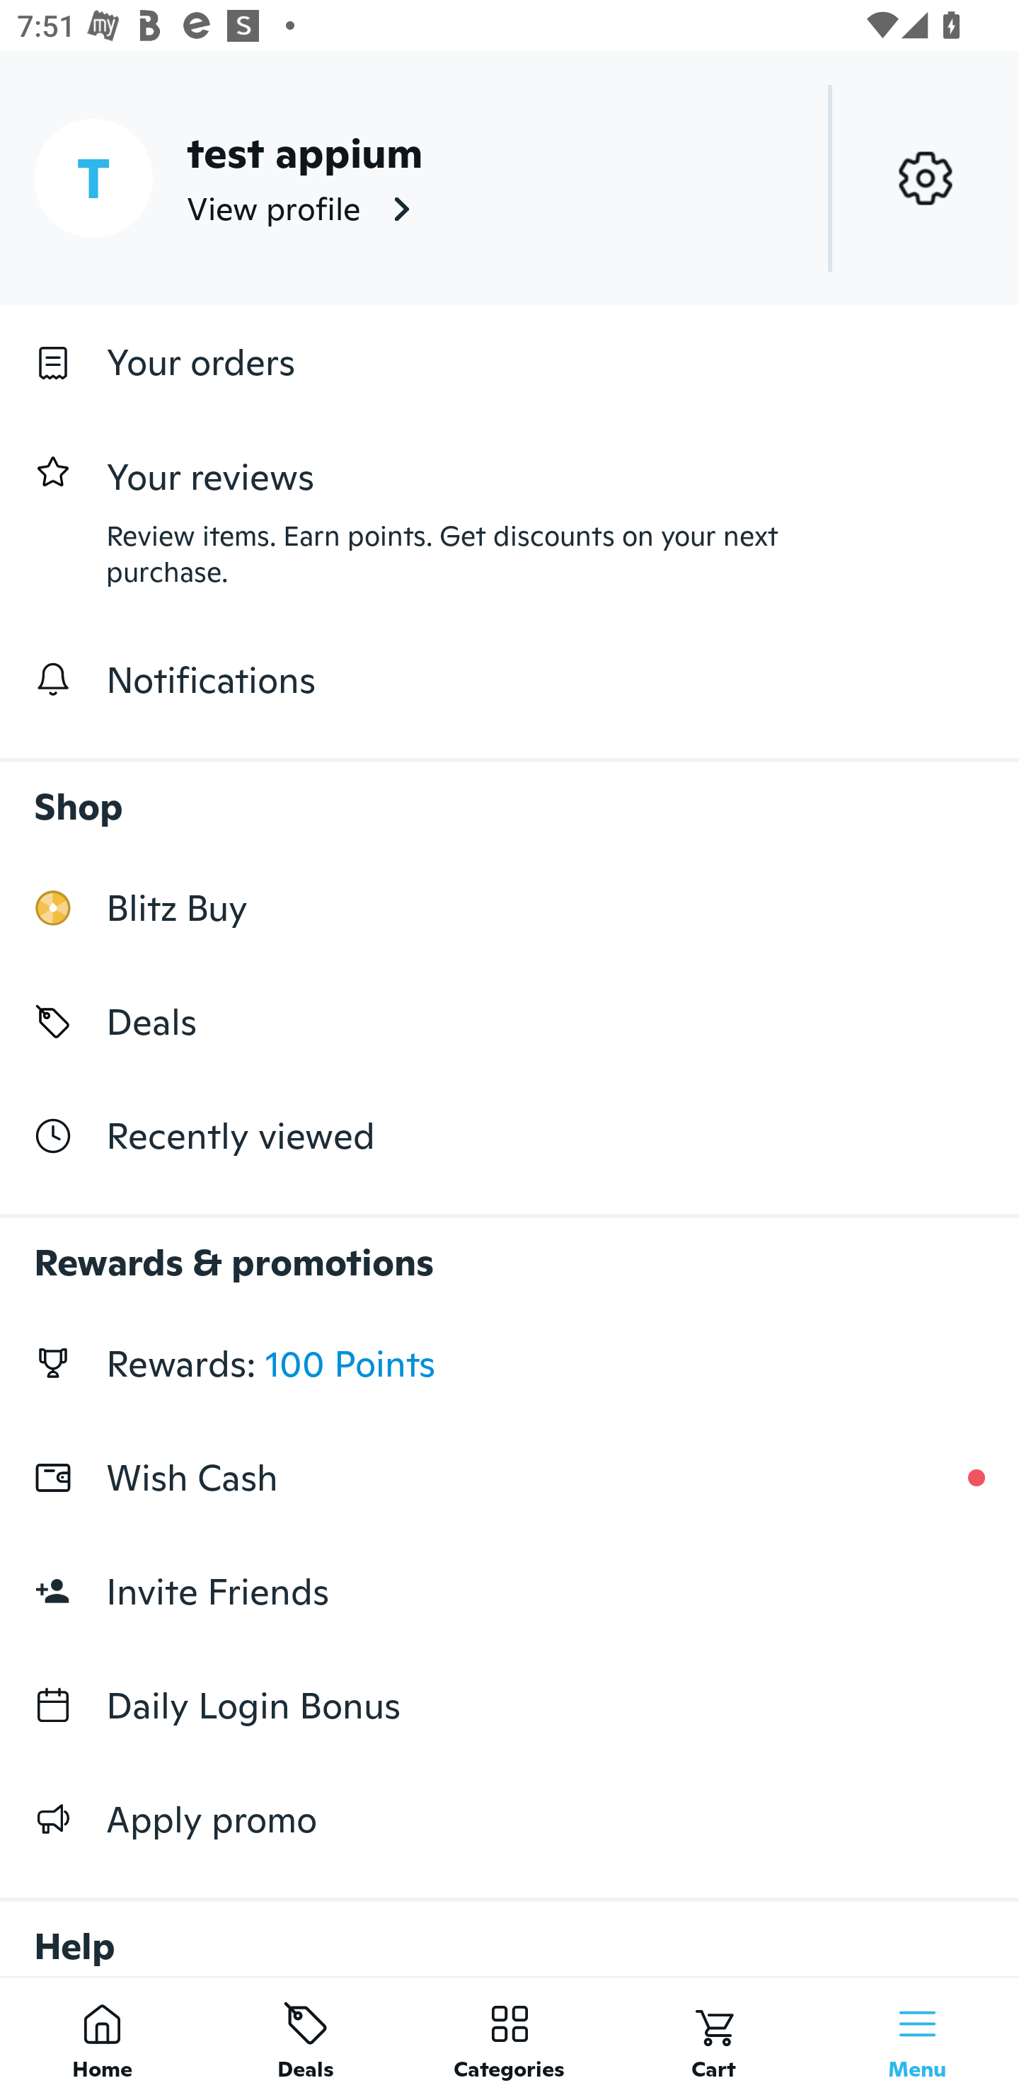 This screenshot has height=2095, width=1019. Describe the element at coordinates (509, 1927) in the screenshot. I see `Help` at that location.